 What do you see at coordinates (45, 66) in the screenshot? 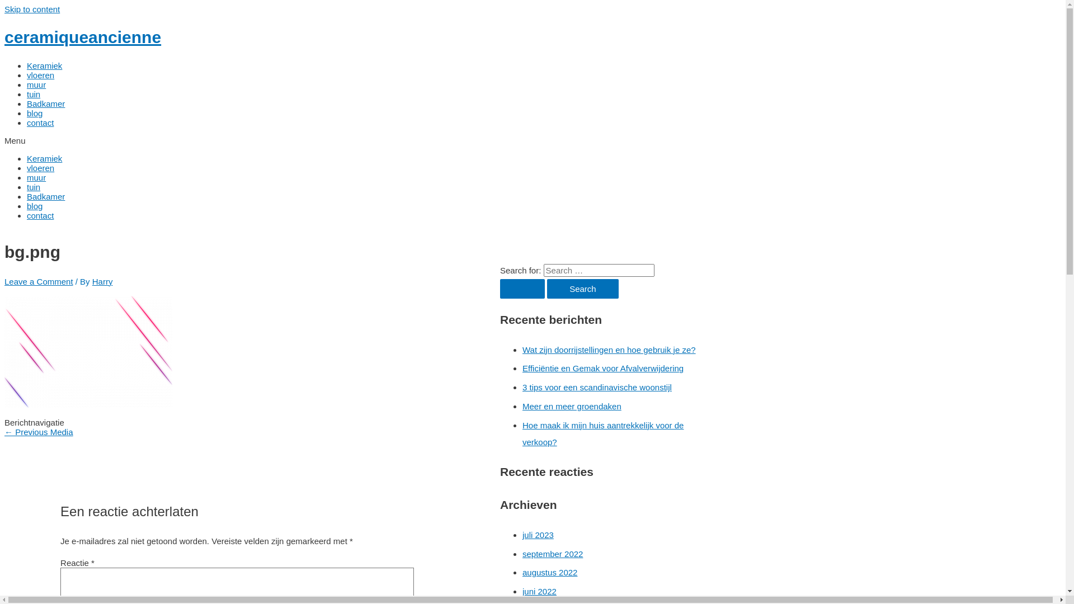
I see `Keramiek` at bounding box center [45, 66].